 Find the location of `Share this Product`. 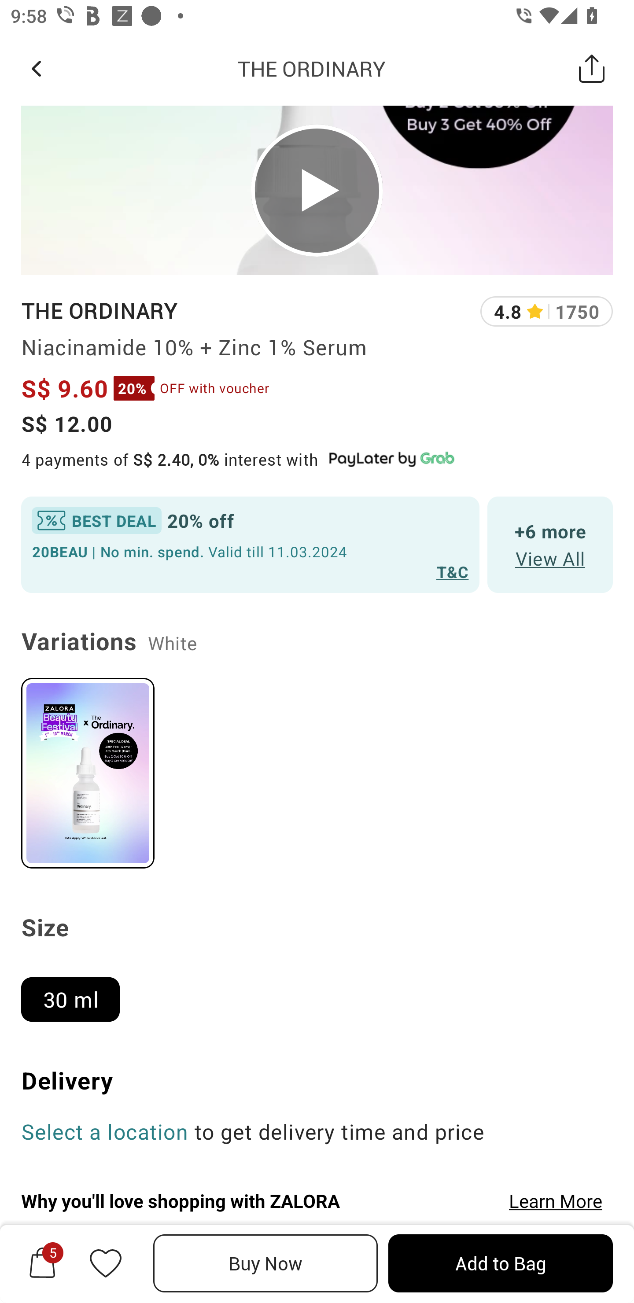

Share this Product is located at coordinates (592, 68).